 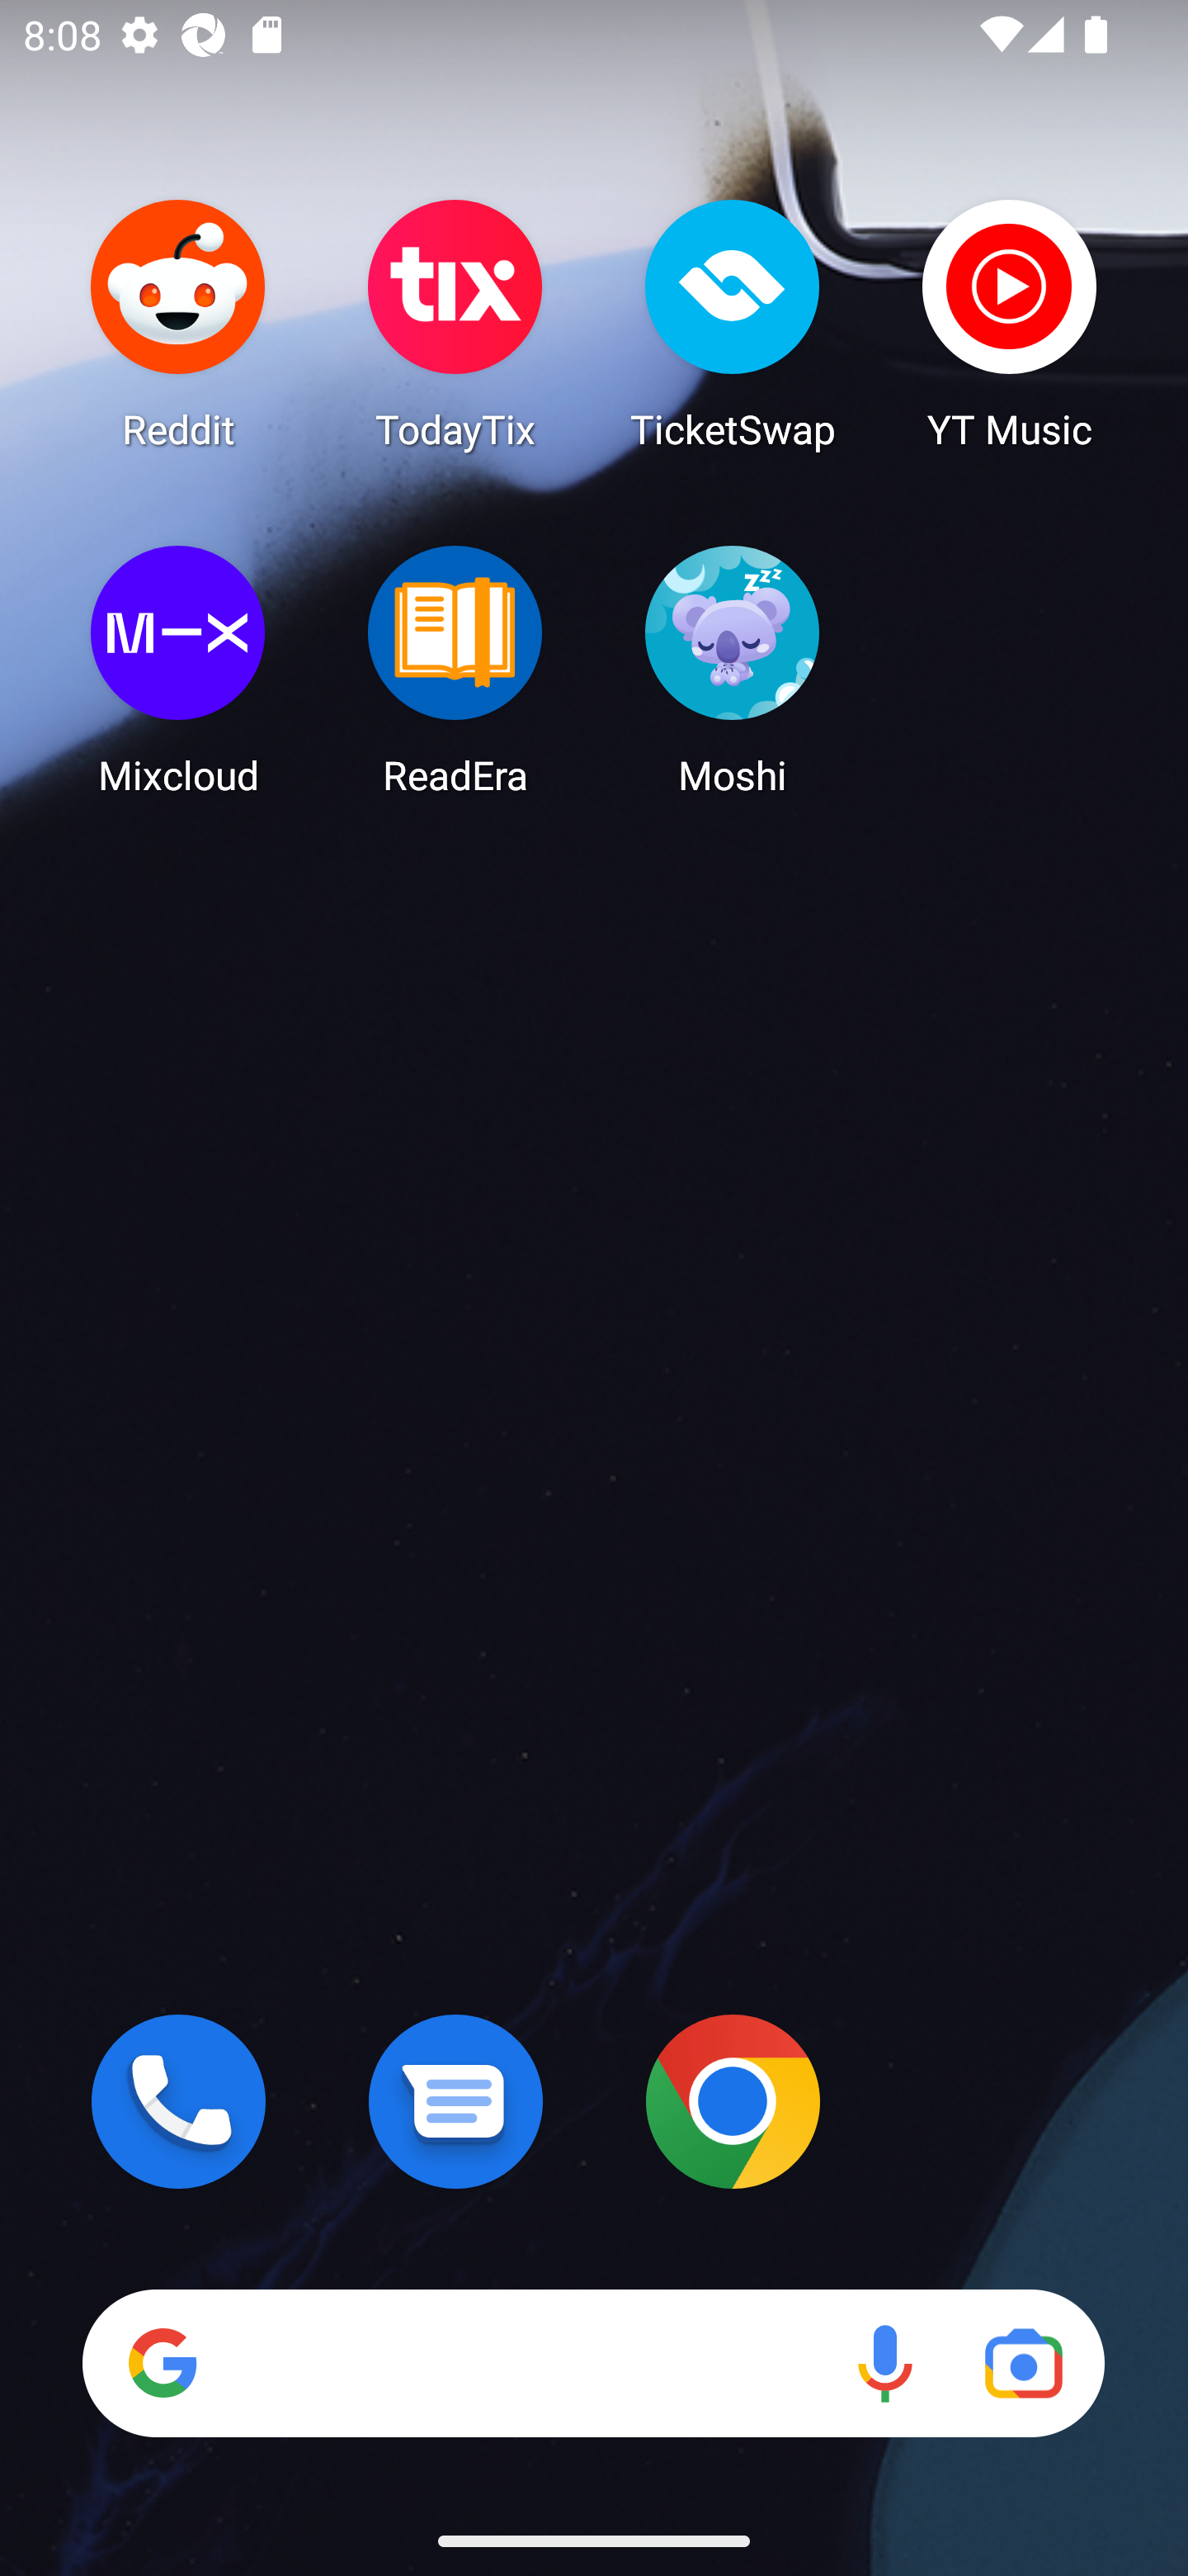 What do you see at coordinates (1010, 324) in the screenshot?
I see `YT Music` at bounding box center [1010, 324].